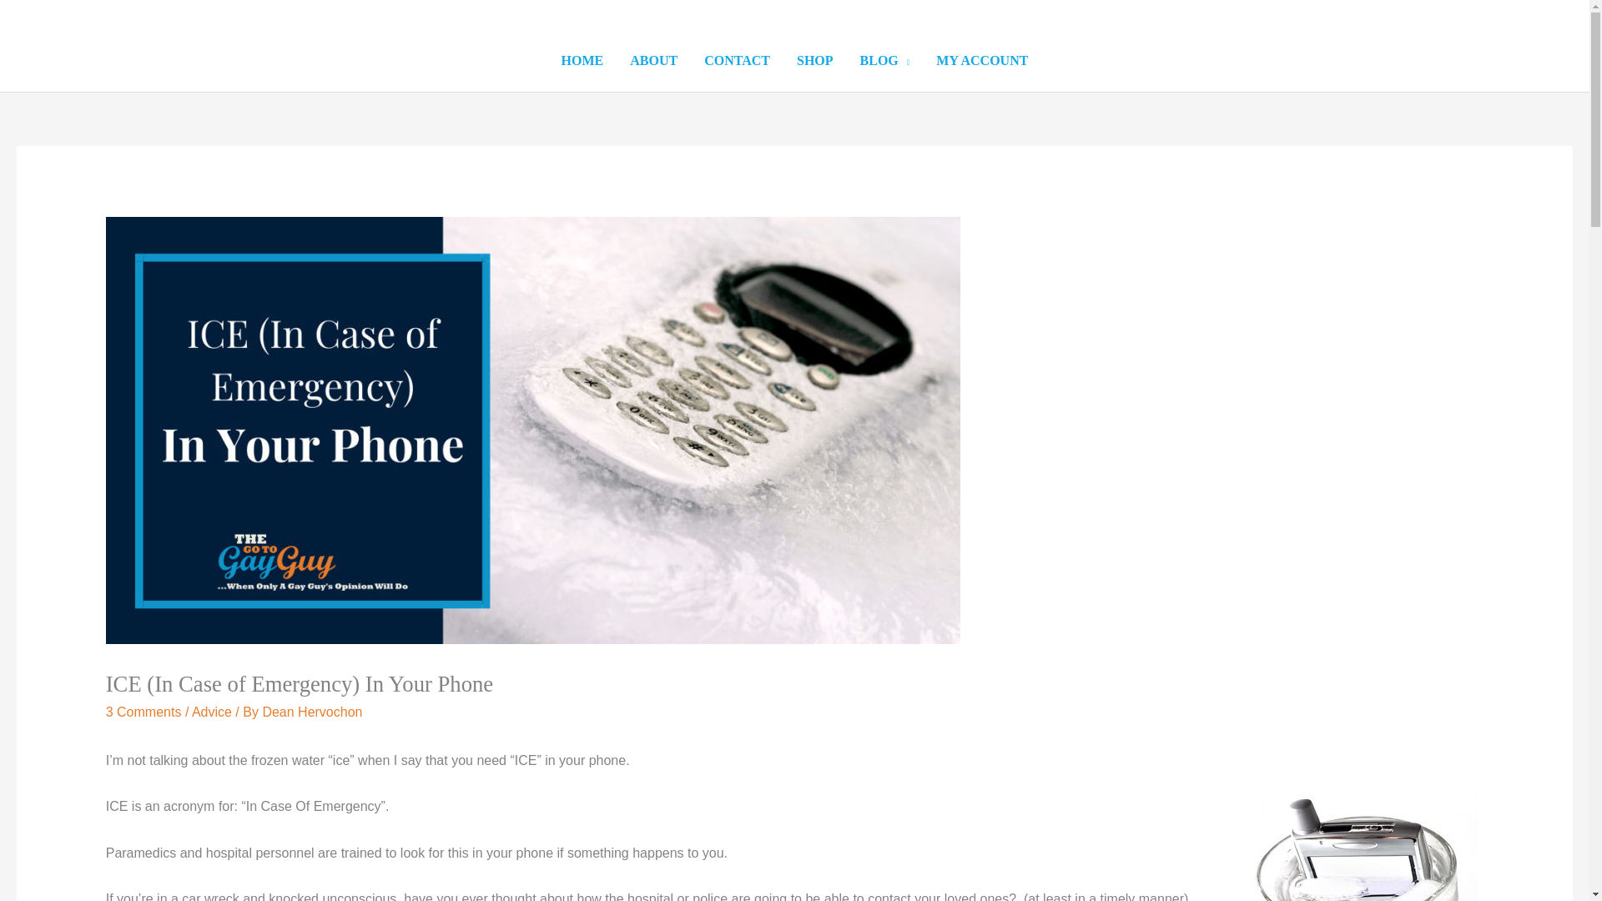 The width and height of the screenshot is (1602, 901). Describe the element at coordinates (312, 711) in the screenshot. I see `View all posts by Dean Hervochon` at that location.